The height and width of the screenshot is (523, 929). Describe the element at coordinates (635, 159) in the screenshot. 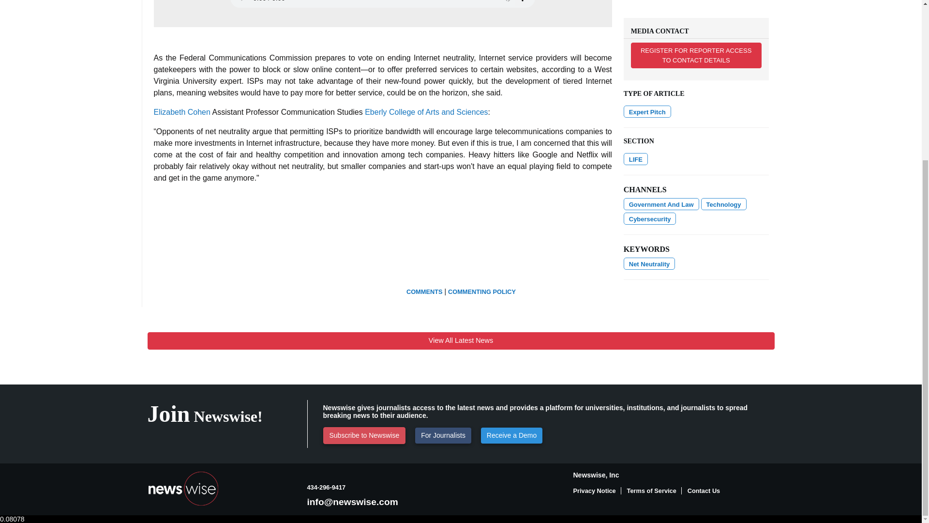

I see `Show all articles in this channel` at that location.